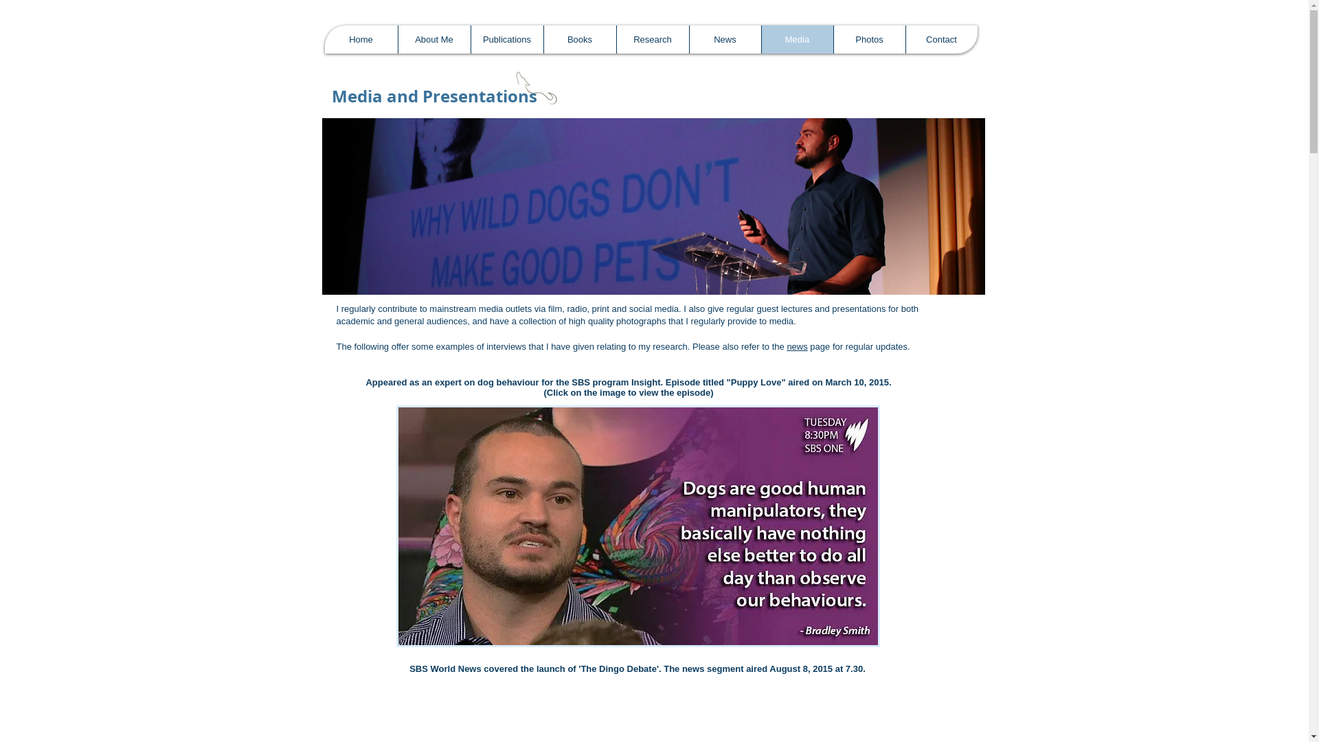 The width and height of the screenshot is (1319, 742). What do you see at coordinates (652, 39) in the screenshot?
I see `Research` at bounding box center [652, 39].